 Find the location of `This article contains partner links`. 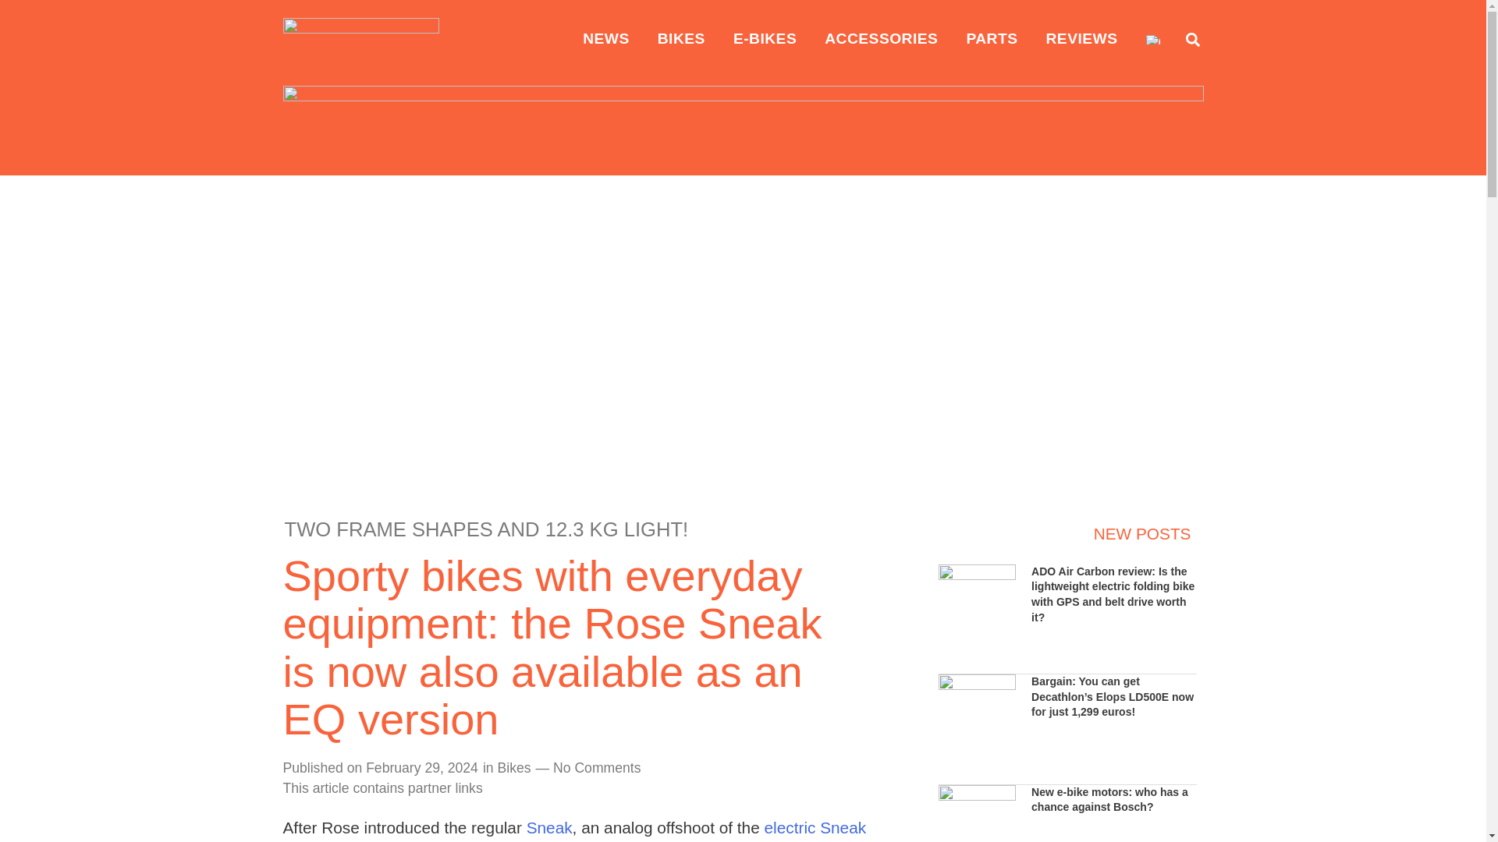

This article contains partner links is located at coordinates (382, 789).